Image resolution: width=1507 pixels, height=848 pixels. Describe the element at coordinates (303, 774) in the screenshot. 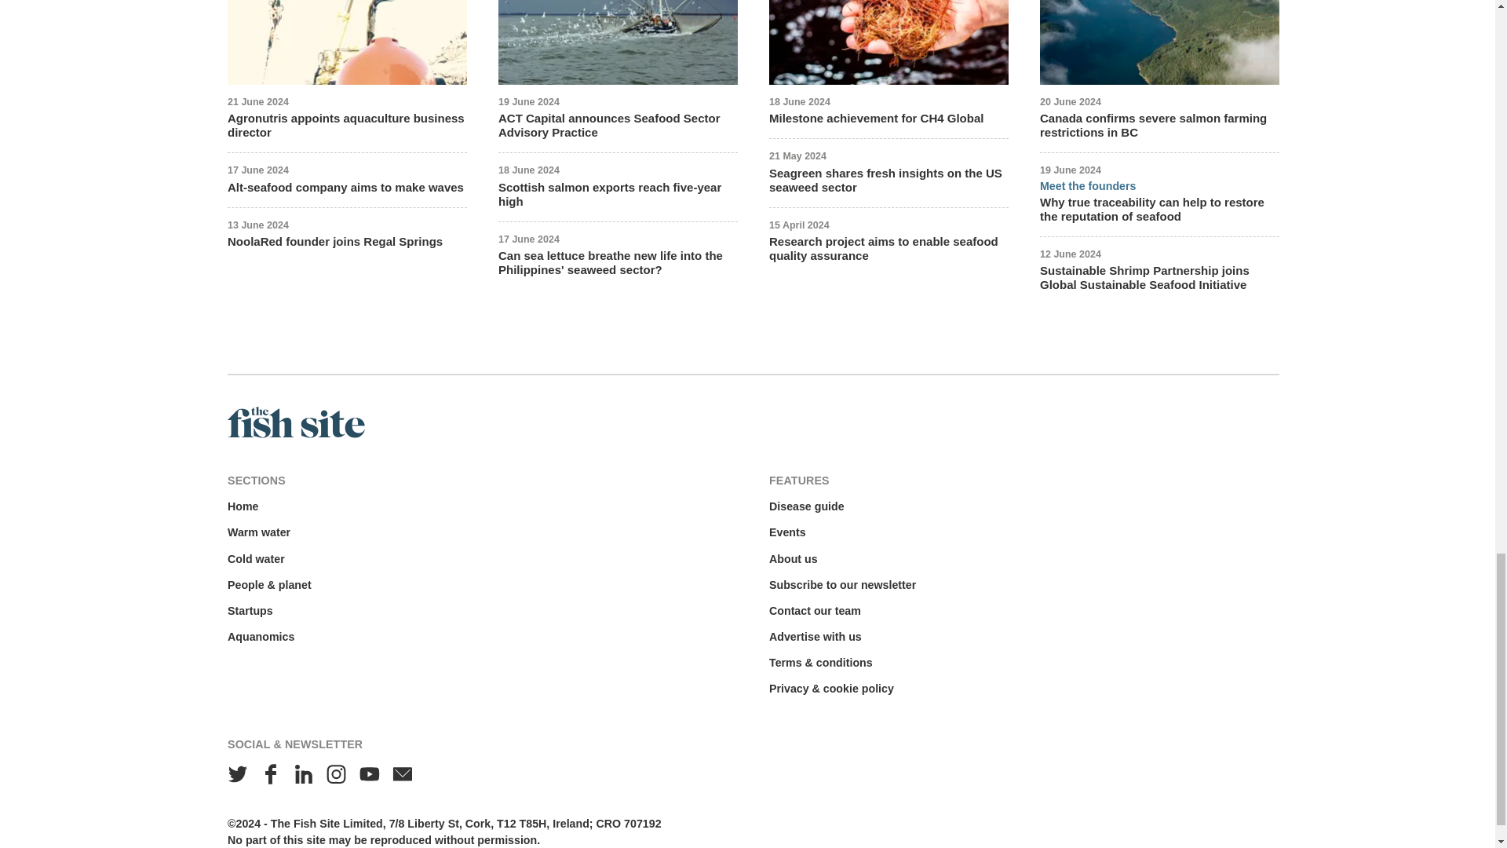

I see `LinkedIn` at that location.